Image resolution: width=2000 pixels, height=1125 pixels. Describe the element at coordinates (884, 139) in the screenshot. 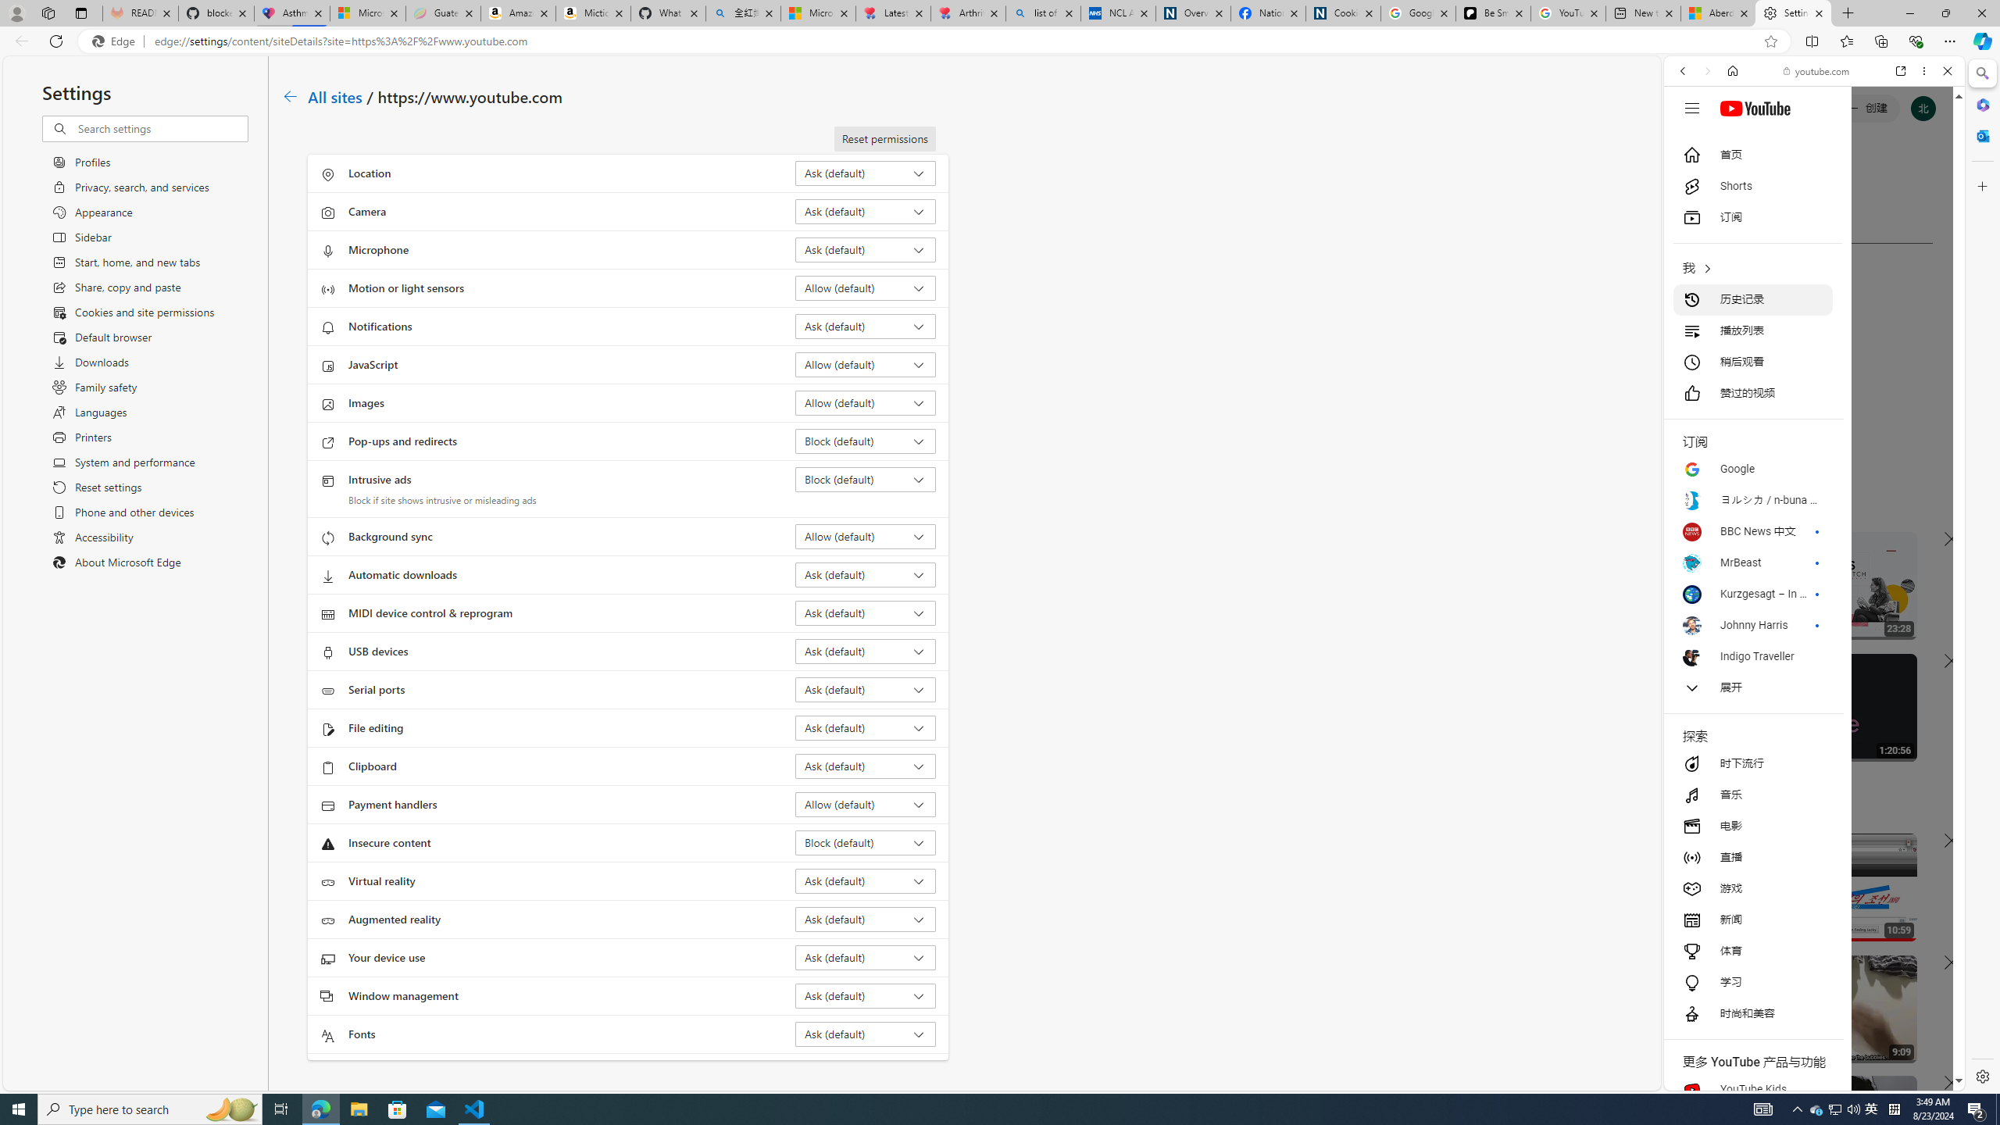

I see `Reset permissions` at that location.